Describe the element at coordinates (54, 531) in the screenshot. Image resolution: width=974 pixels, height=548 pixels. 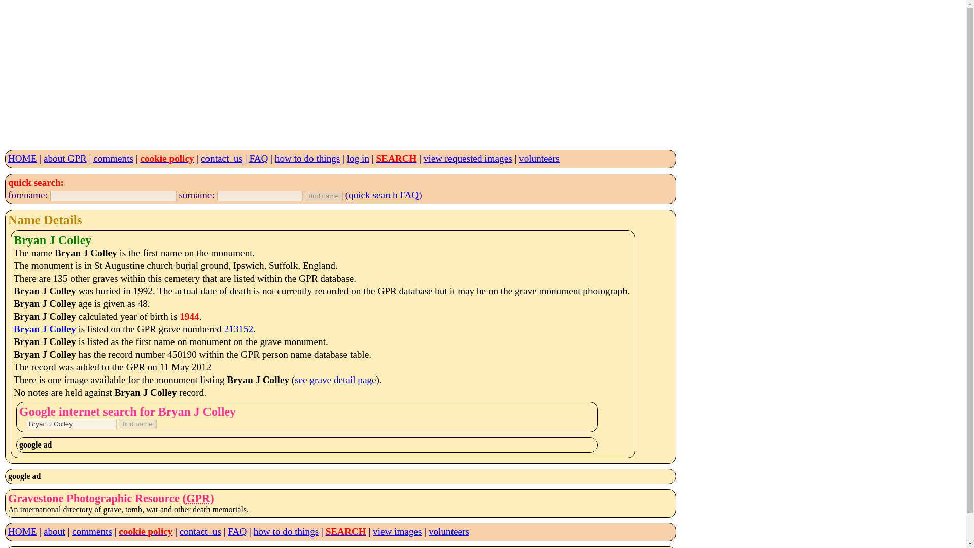
I see `about` at that location.